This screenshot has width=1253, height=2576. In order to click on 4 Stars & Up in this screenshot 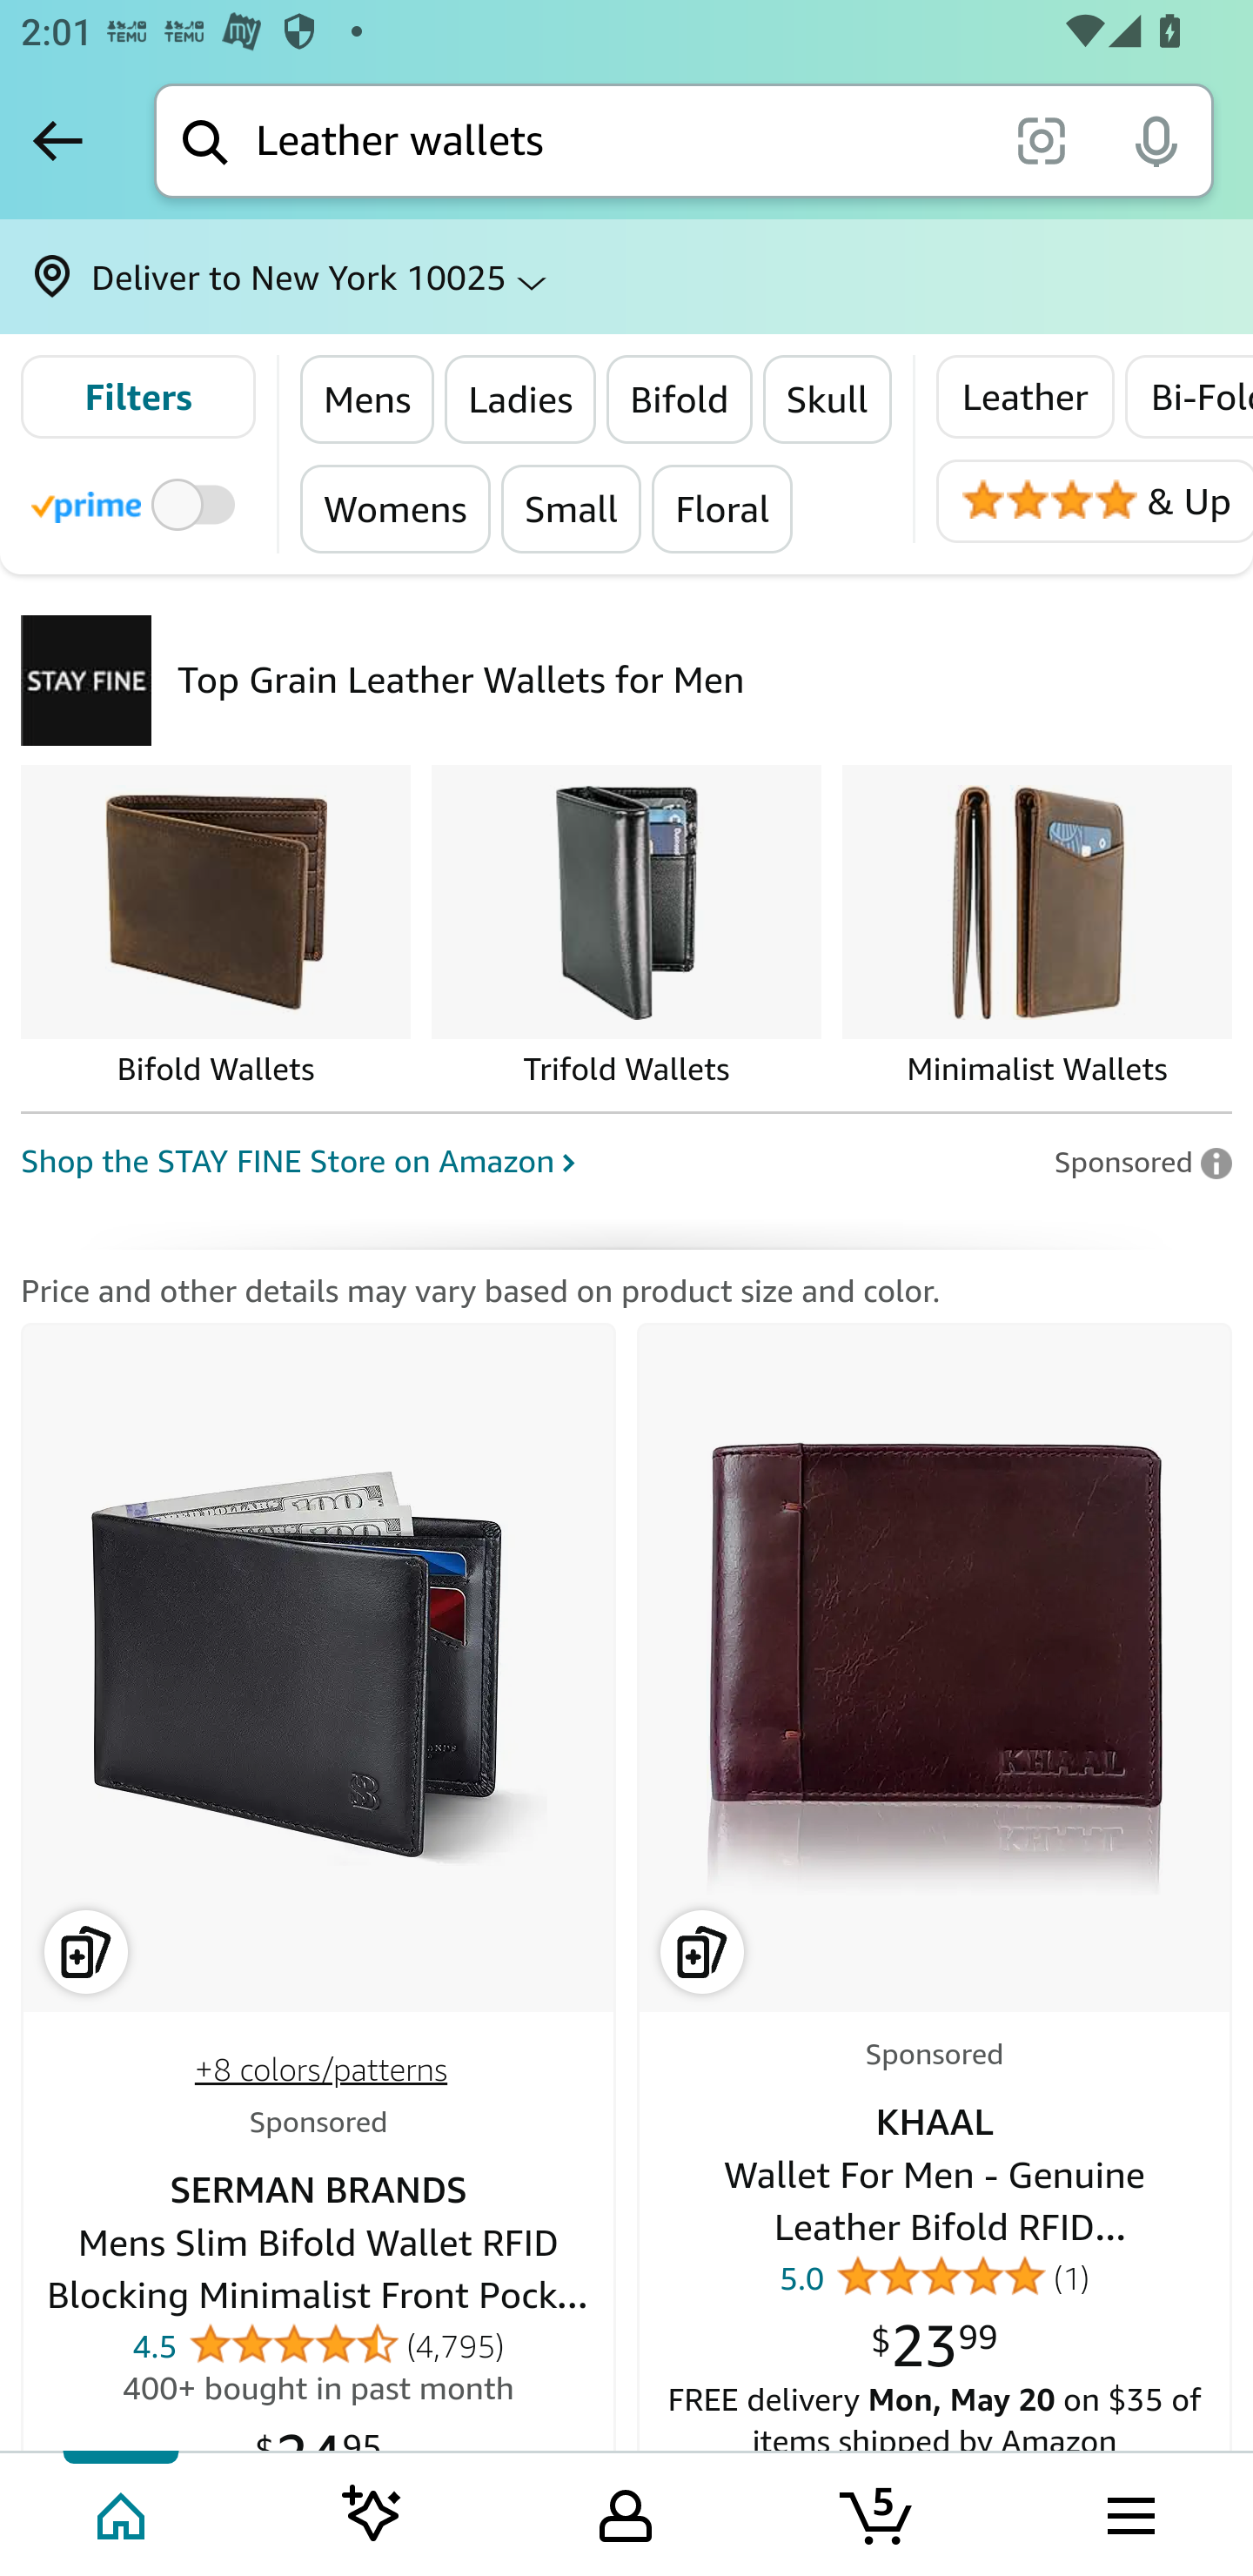, I will do `click(1094, 500)`.